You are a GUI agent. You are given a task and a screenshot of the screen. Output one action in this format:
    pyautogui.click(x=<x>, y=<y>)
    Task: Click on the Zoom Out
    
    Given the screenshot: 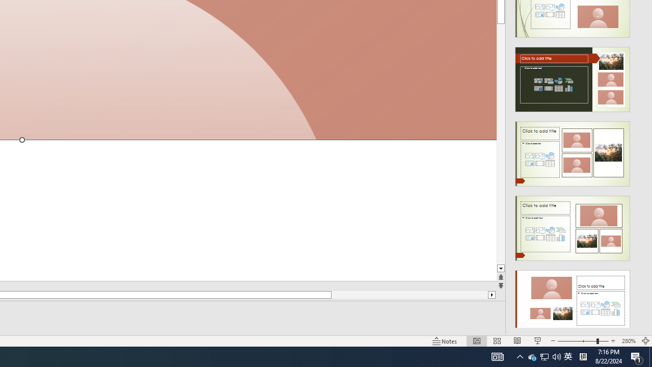 What is the action you would take?
    pyautogui.click(x=577, y=340)
    